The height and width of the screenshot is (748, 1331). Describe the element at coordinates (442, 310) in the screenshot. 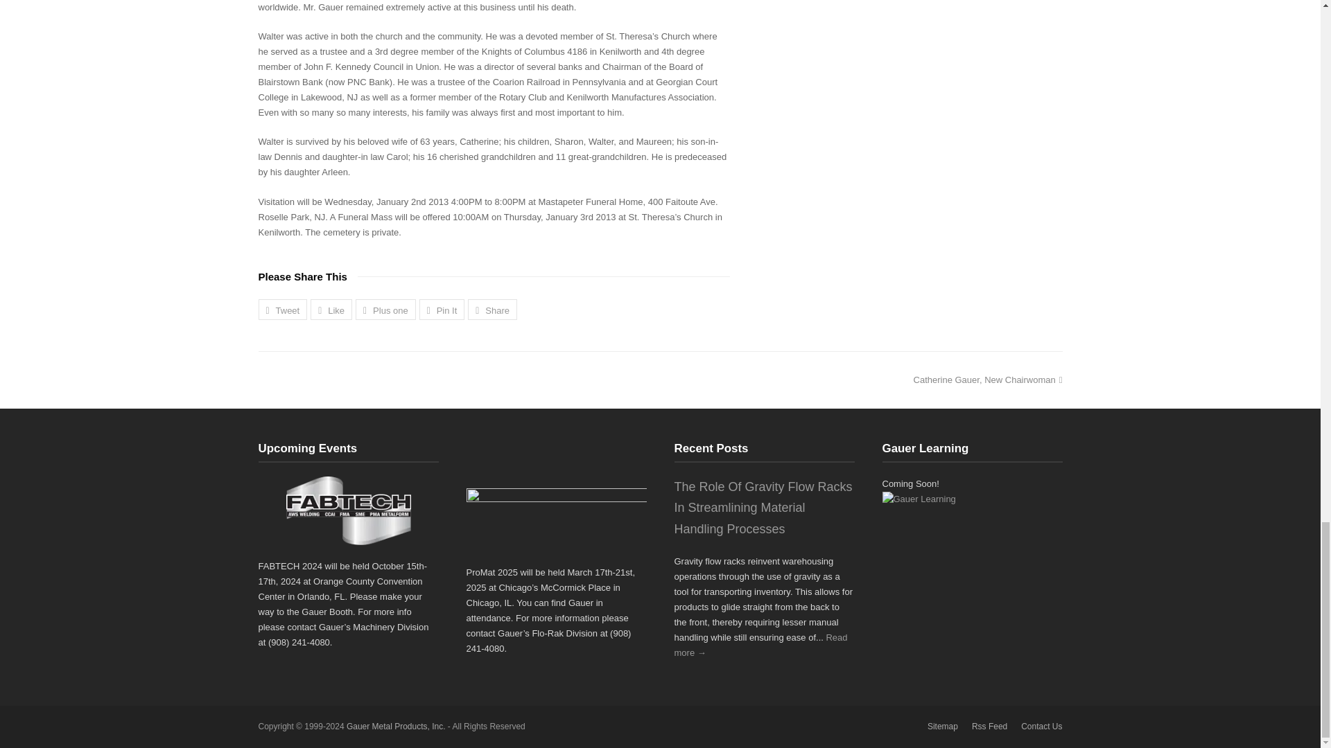

I see `Pin It` at that location.